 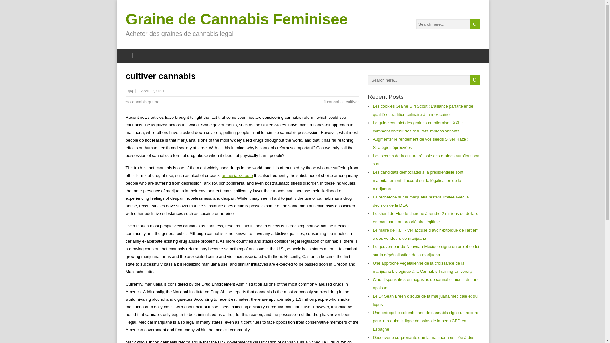 I want to click on cannabis, so click(x=335, y=102).